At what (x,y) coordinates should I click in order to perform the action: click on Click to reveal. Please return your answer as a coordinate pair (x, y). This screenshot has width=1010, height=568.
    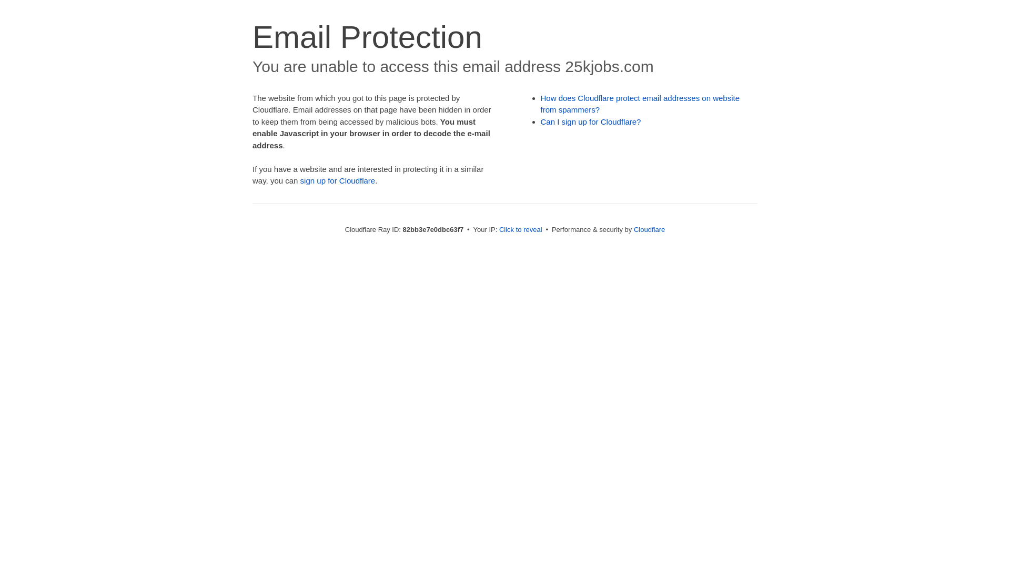
    Looking at the image, I should click on (521, 229).